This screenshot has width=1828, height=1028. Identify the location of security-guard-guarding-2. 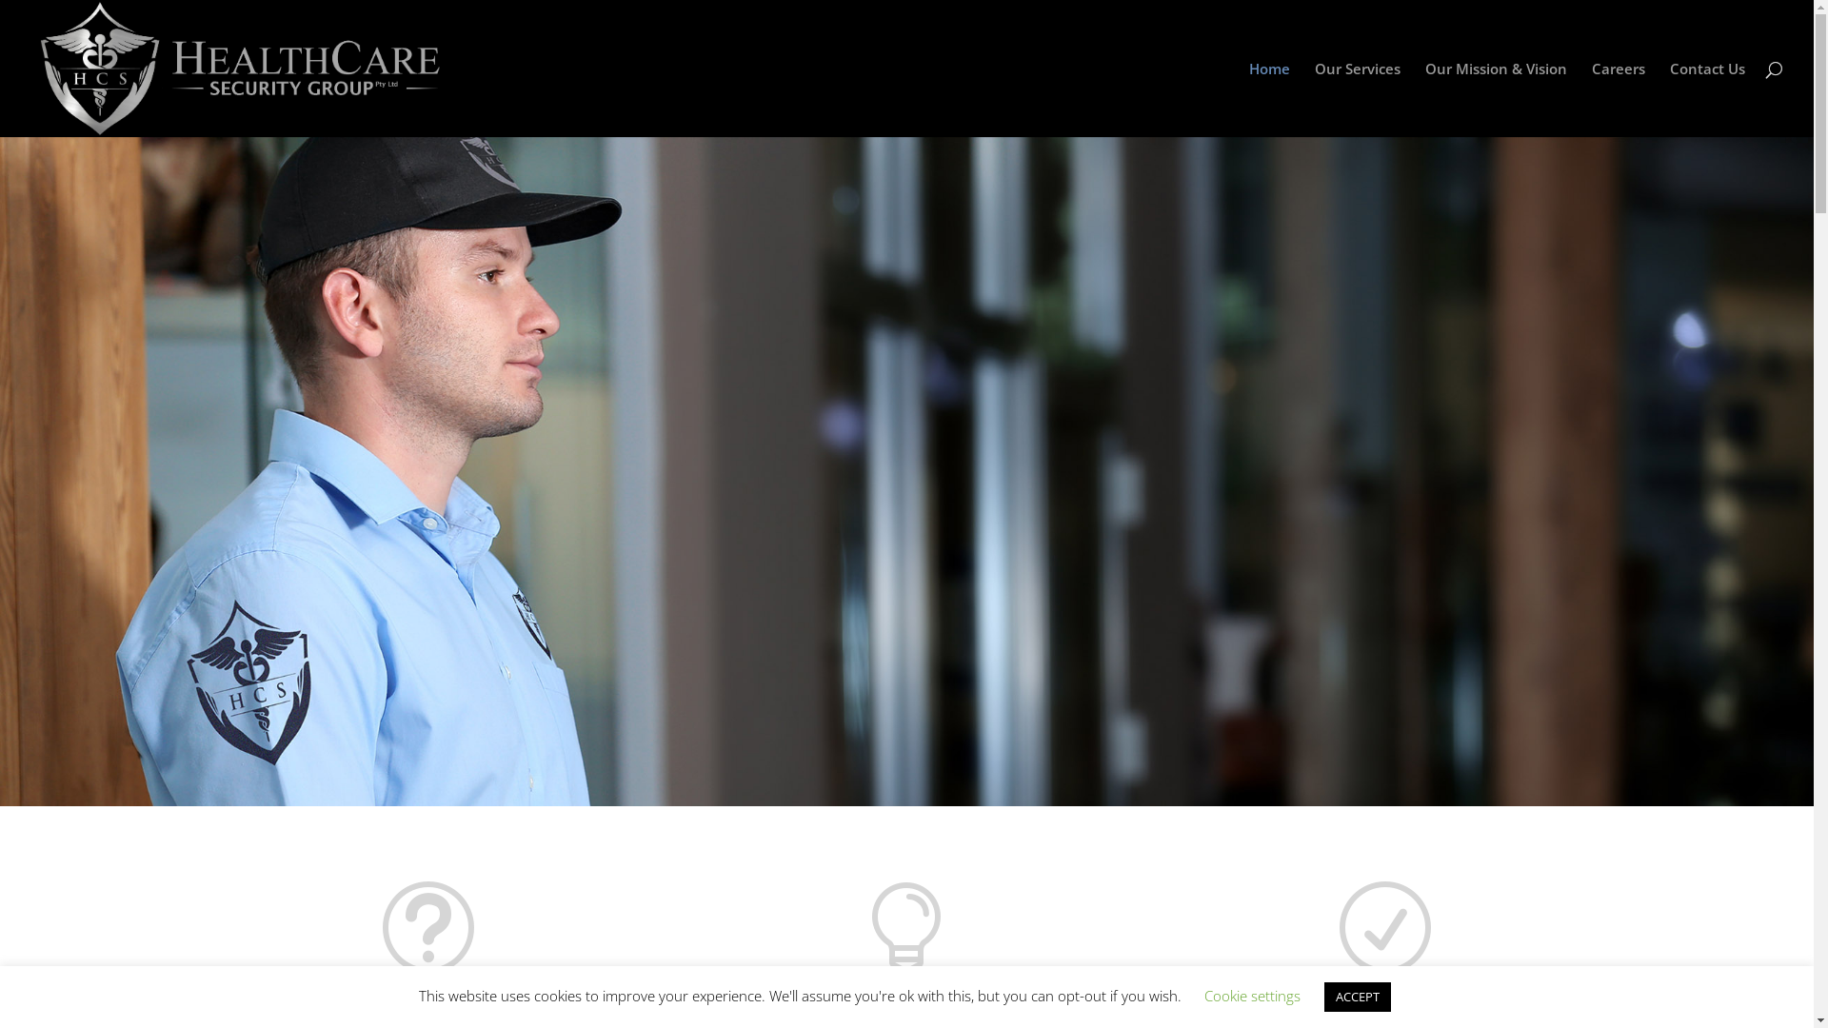
(906, 472).